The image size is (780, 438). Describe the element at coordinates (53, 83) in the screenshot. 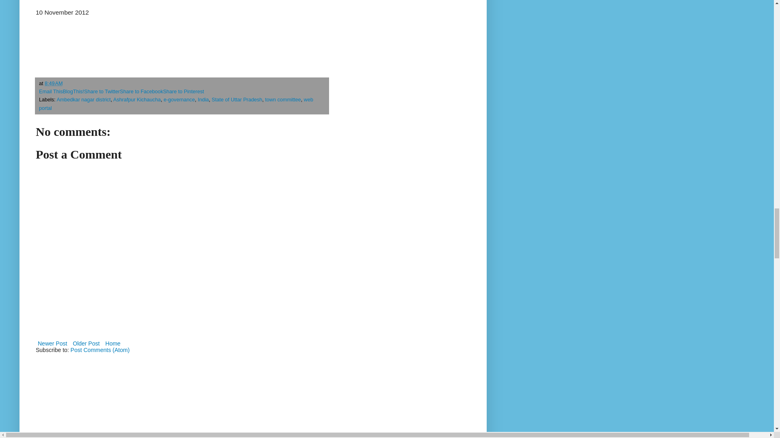

I see `permanent link` at that location.